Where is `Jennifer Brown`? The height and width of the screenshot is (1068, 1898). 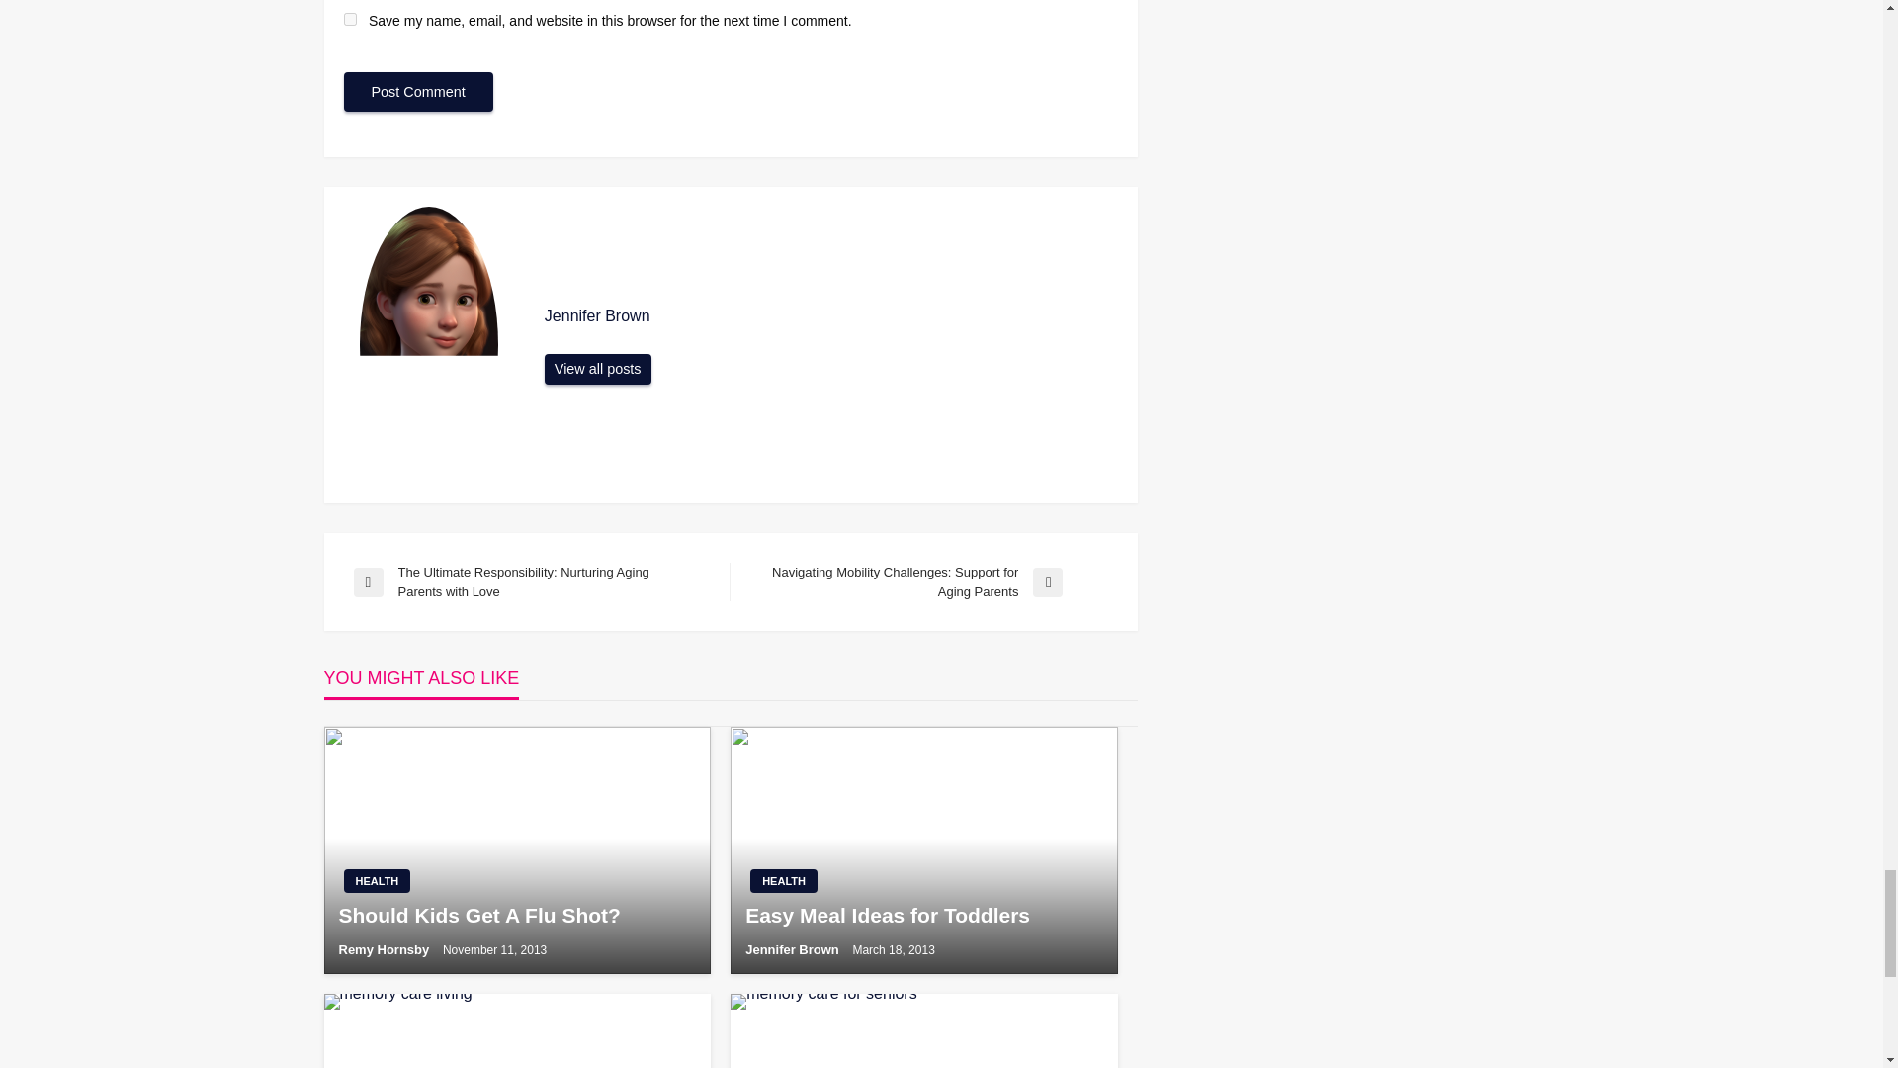 Jennifer Brown is located at coordinates (597, 369).